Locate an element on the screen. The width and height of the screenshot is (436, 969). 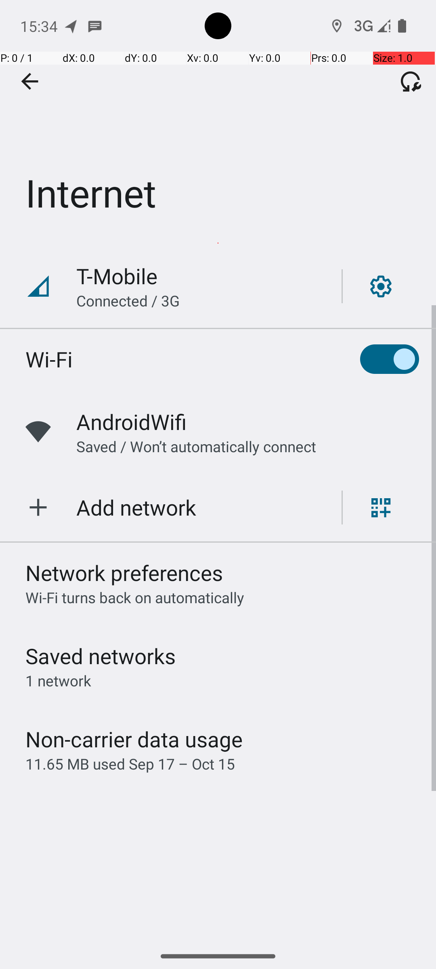
Wi‑Fi turns back on automatically is located at coordinates (135, 598).